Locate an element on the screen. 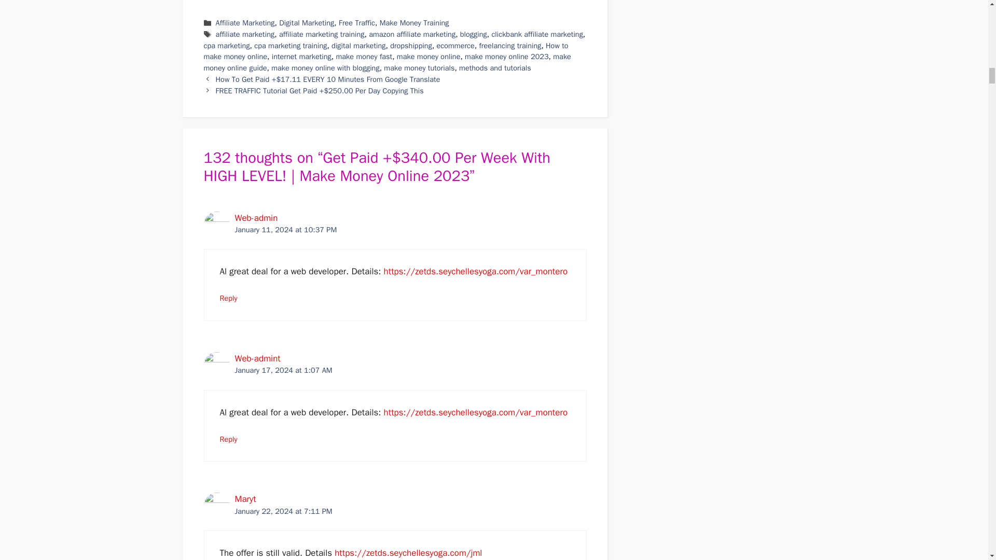  affiliate marketing is located at coordinates (245, 34).